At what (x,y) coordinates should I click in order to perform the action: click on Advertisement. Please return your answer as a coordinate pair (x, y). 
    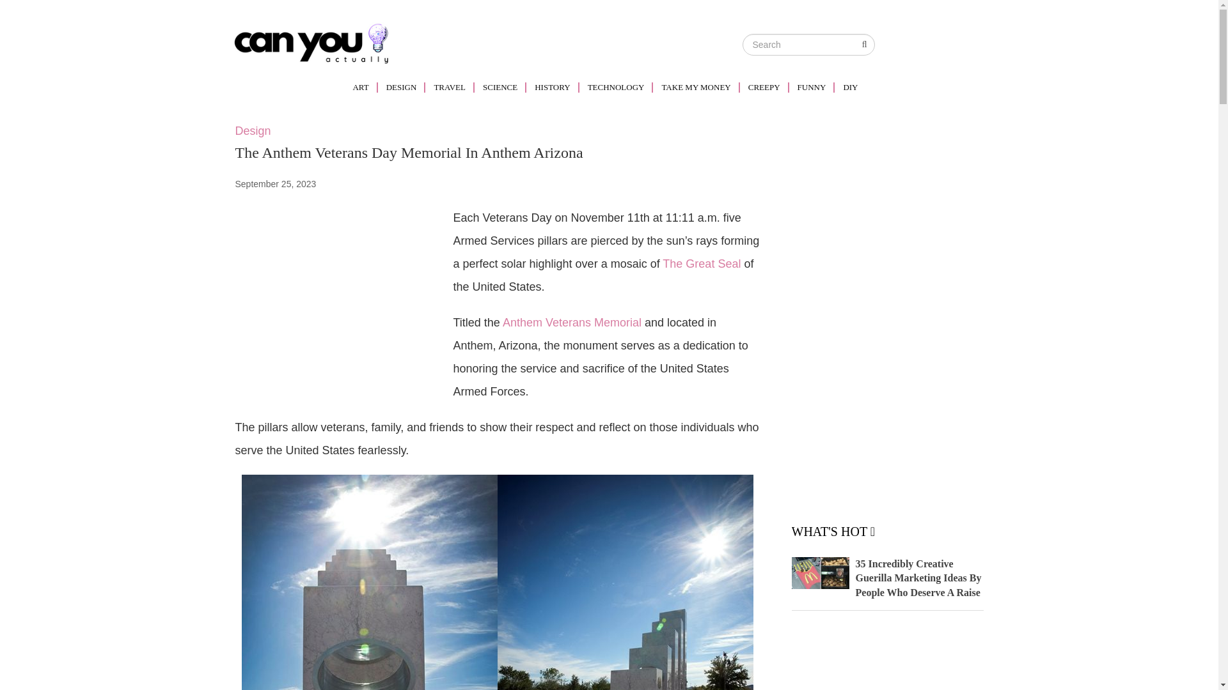
    Looking at the image, I should click on (343, 295).